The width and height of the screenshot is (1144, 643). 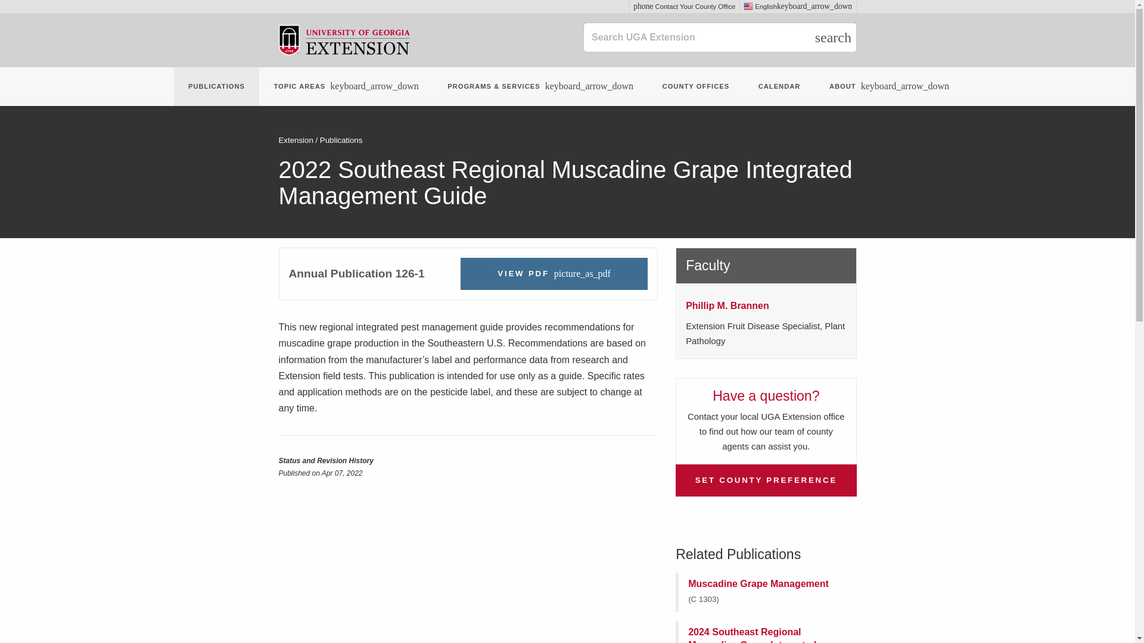 I want to click on CALENDAR, so click(x=779, y=87).